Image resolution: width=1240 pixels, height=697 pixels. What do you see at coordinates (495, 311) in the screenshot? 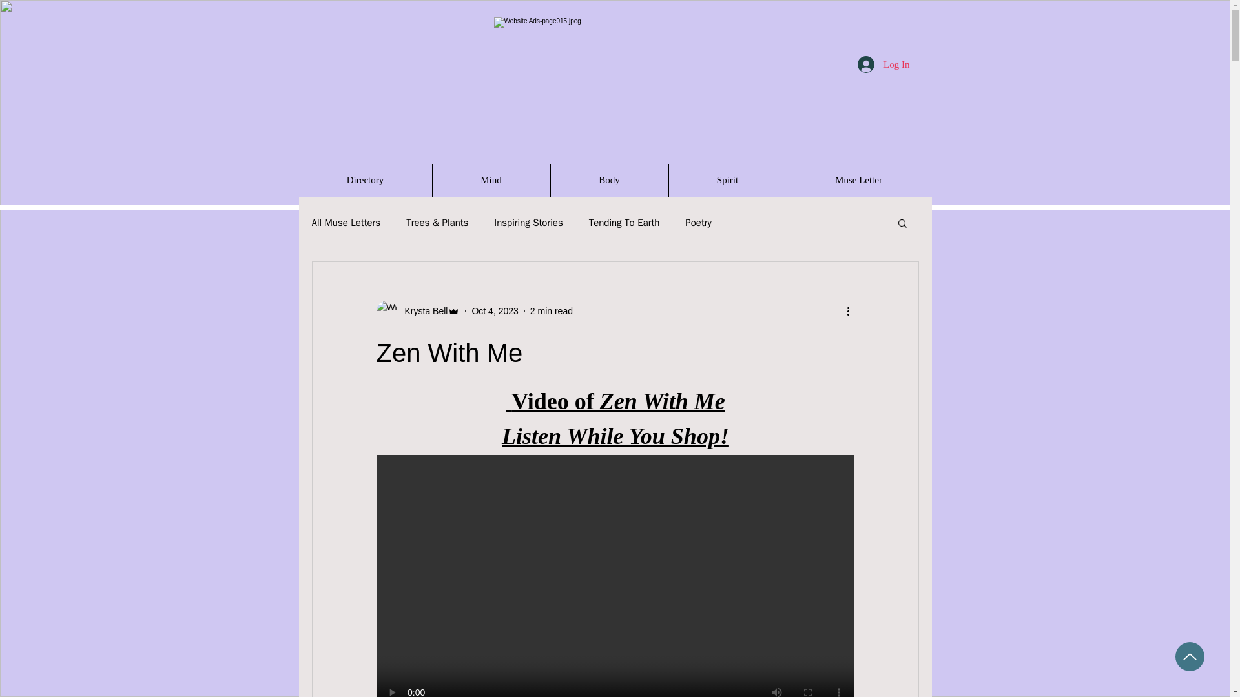
I see `Oct 4, 2023` at bounding box center [495, 311].